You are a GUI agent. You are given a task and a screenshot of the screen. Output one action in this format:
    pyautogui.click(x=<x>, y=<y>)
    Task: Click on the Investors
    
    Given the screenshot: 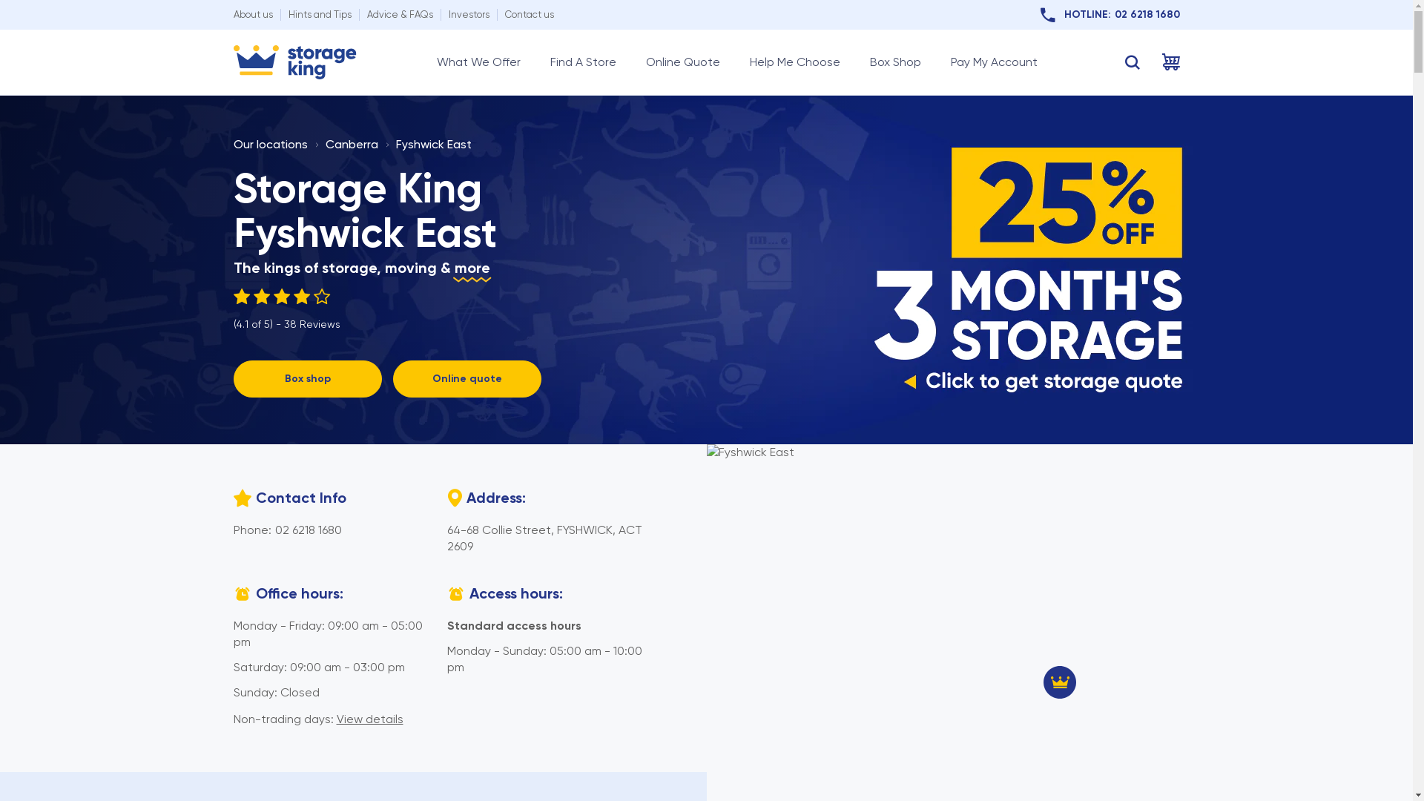 What is the action you would take?
    pyautogui.click(x=469, y=15)
    